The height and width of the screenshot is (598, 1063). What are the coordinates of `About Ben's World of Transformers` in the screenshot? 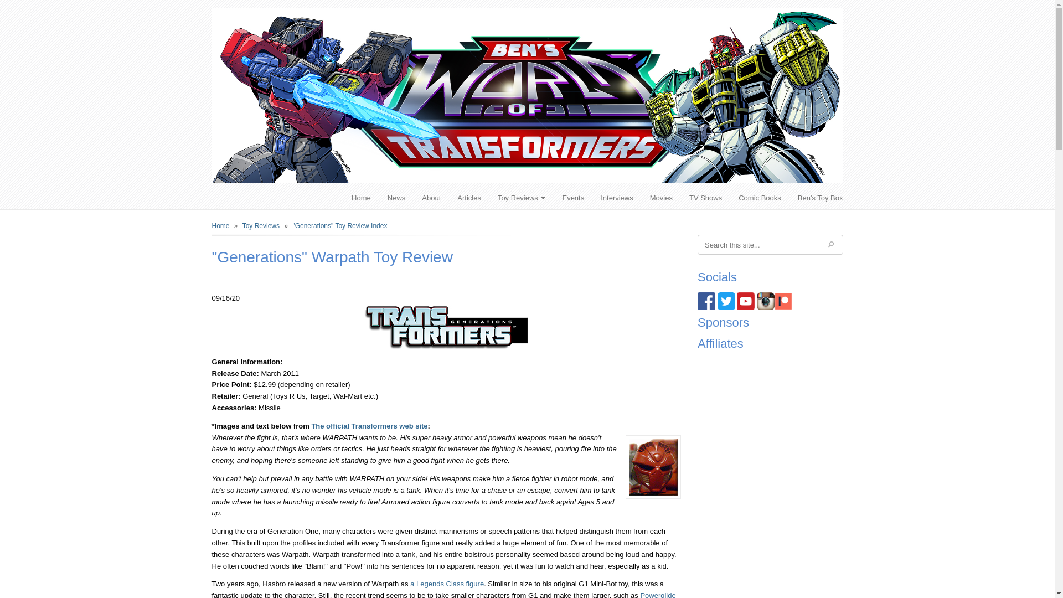 It's located at (431, 198).